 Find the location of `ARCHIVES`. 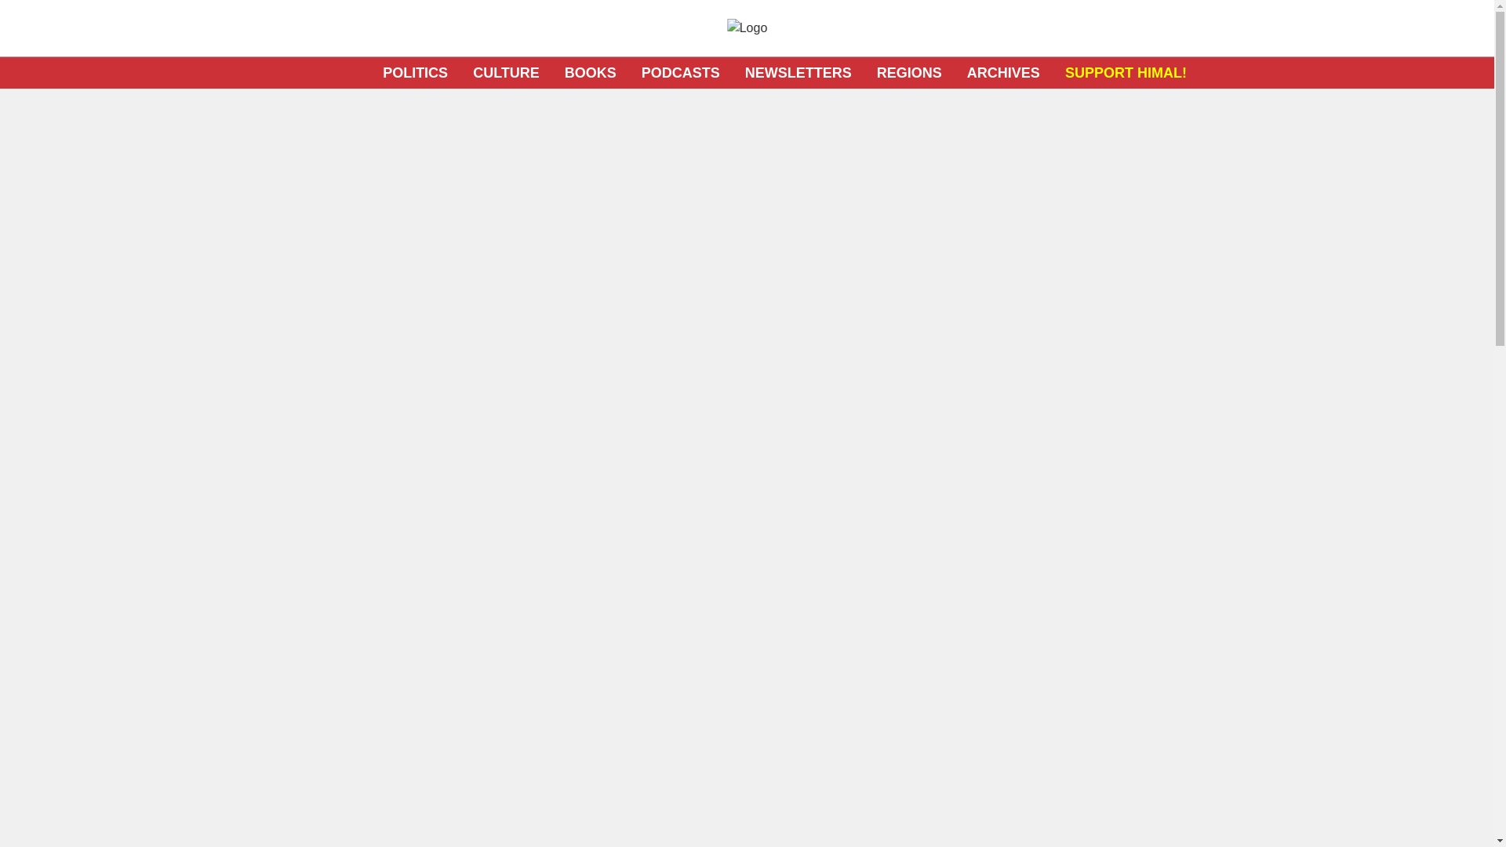

ARCHIVES is located at coordinates (1003, 72).